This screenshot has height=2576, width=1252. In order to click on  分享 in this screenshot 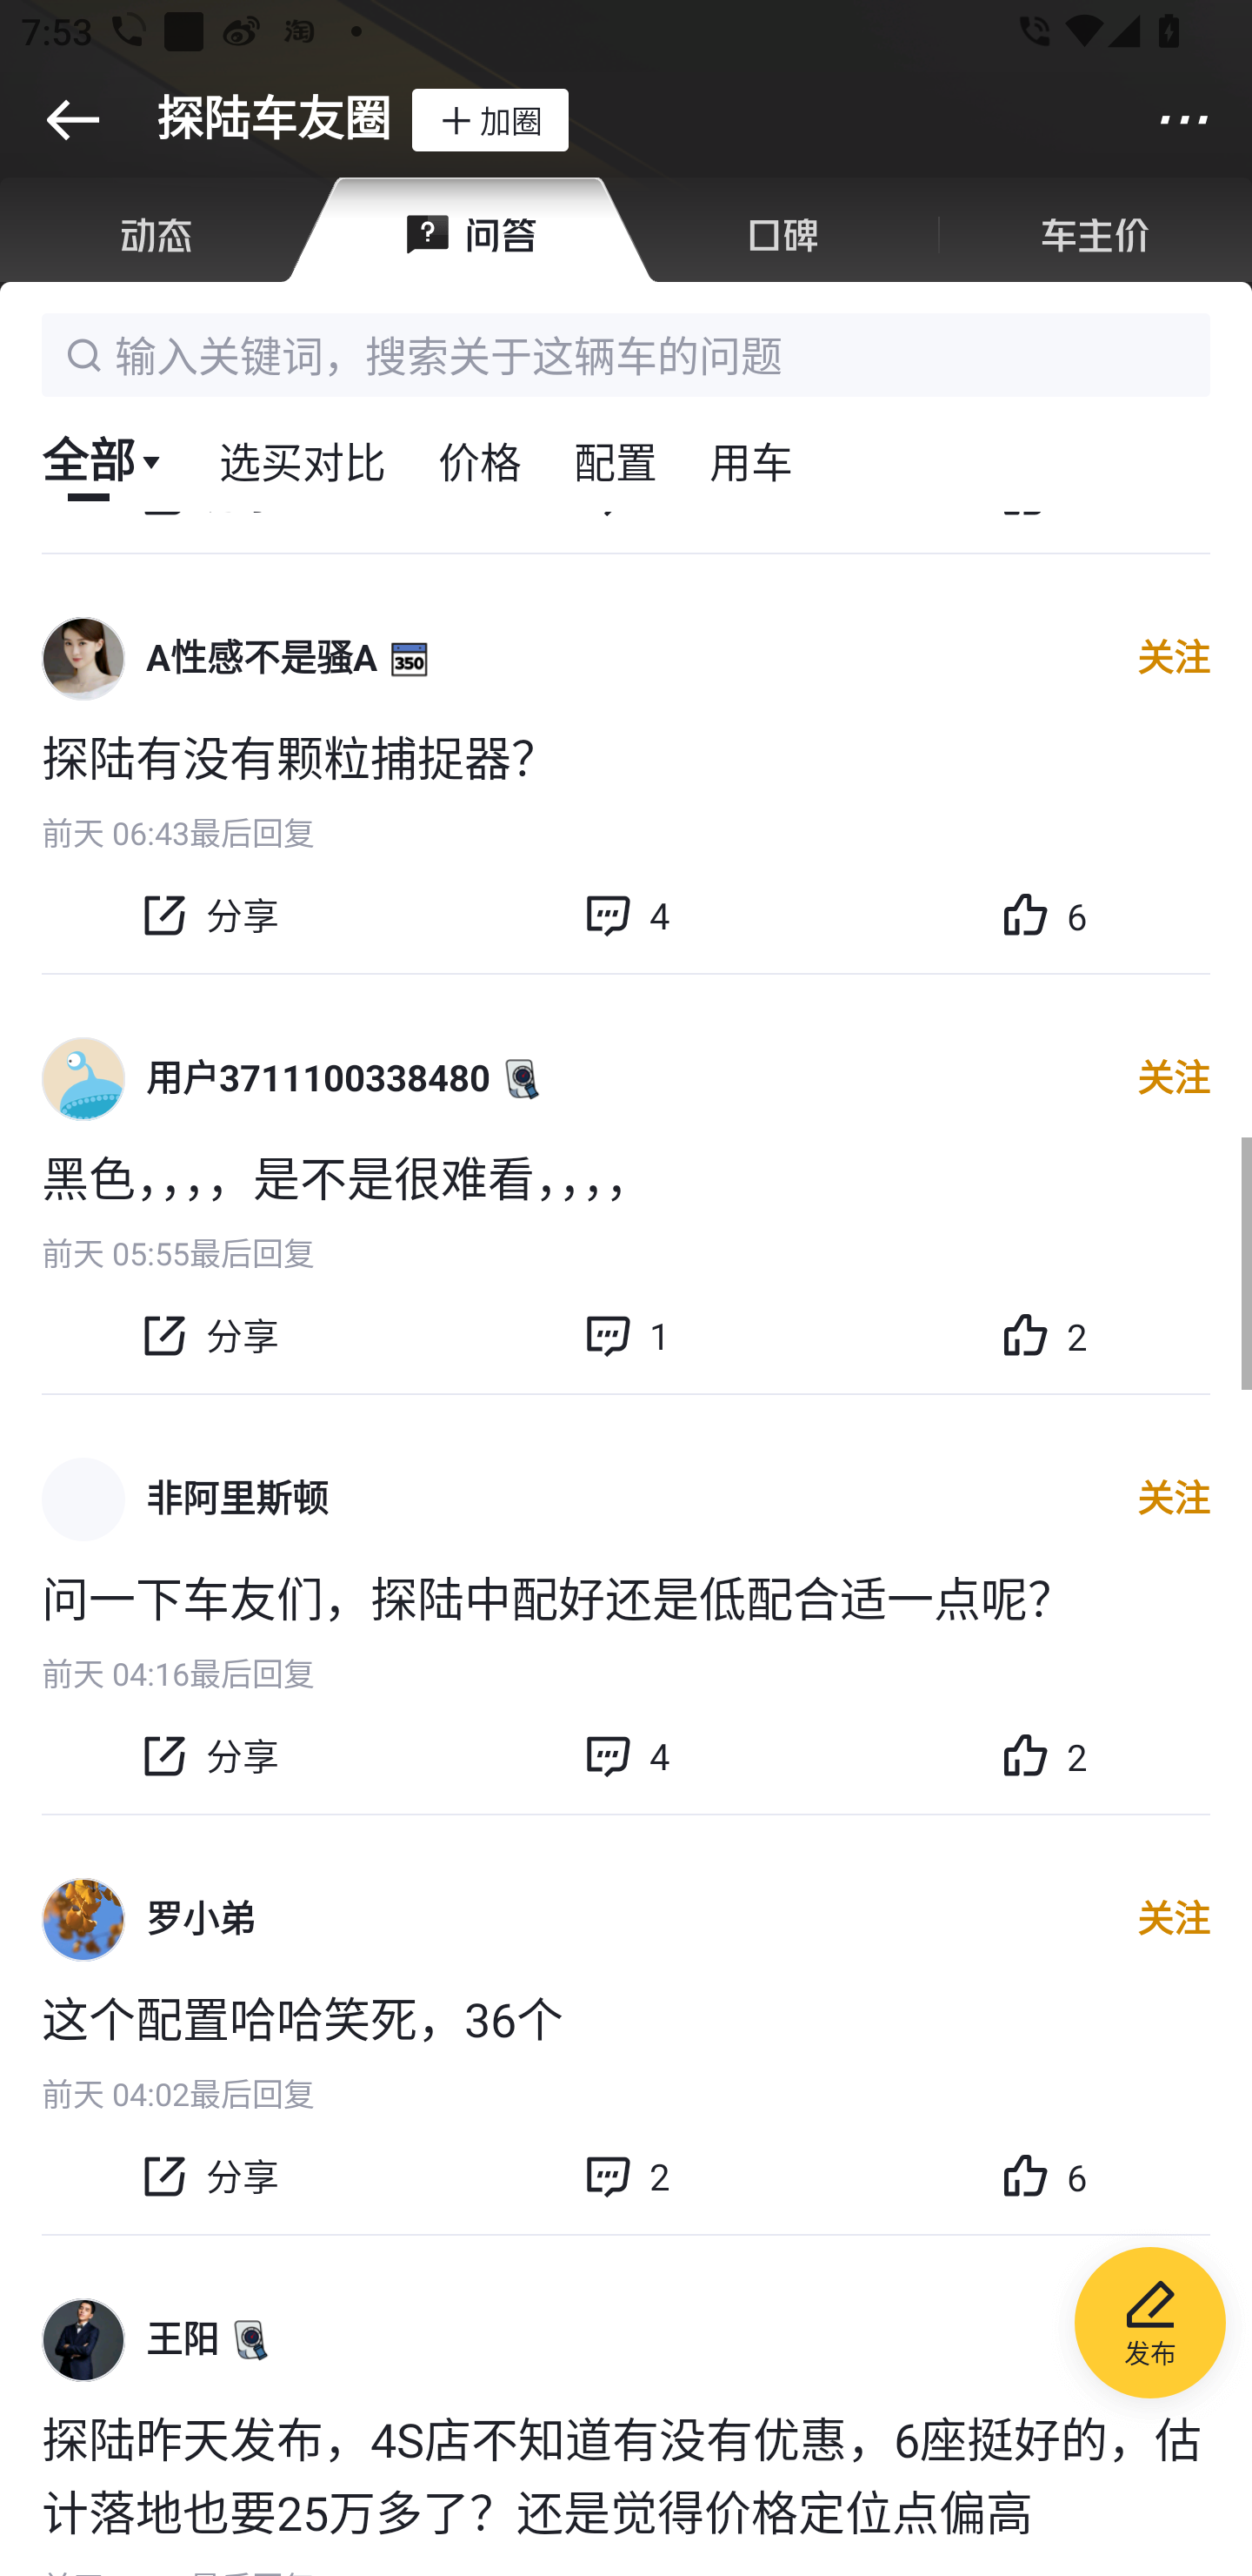, I will do `click(209, 2177)`.